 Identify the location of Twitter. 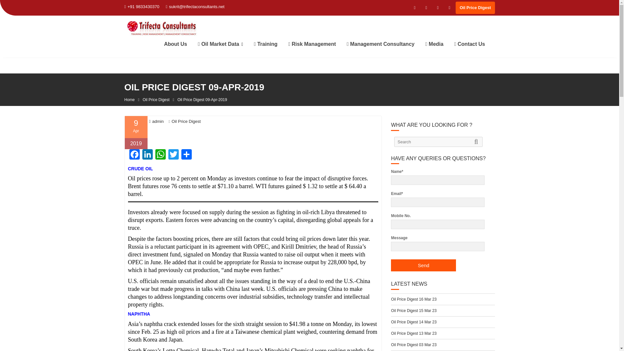
(174, 155).